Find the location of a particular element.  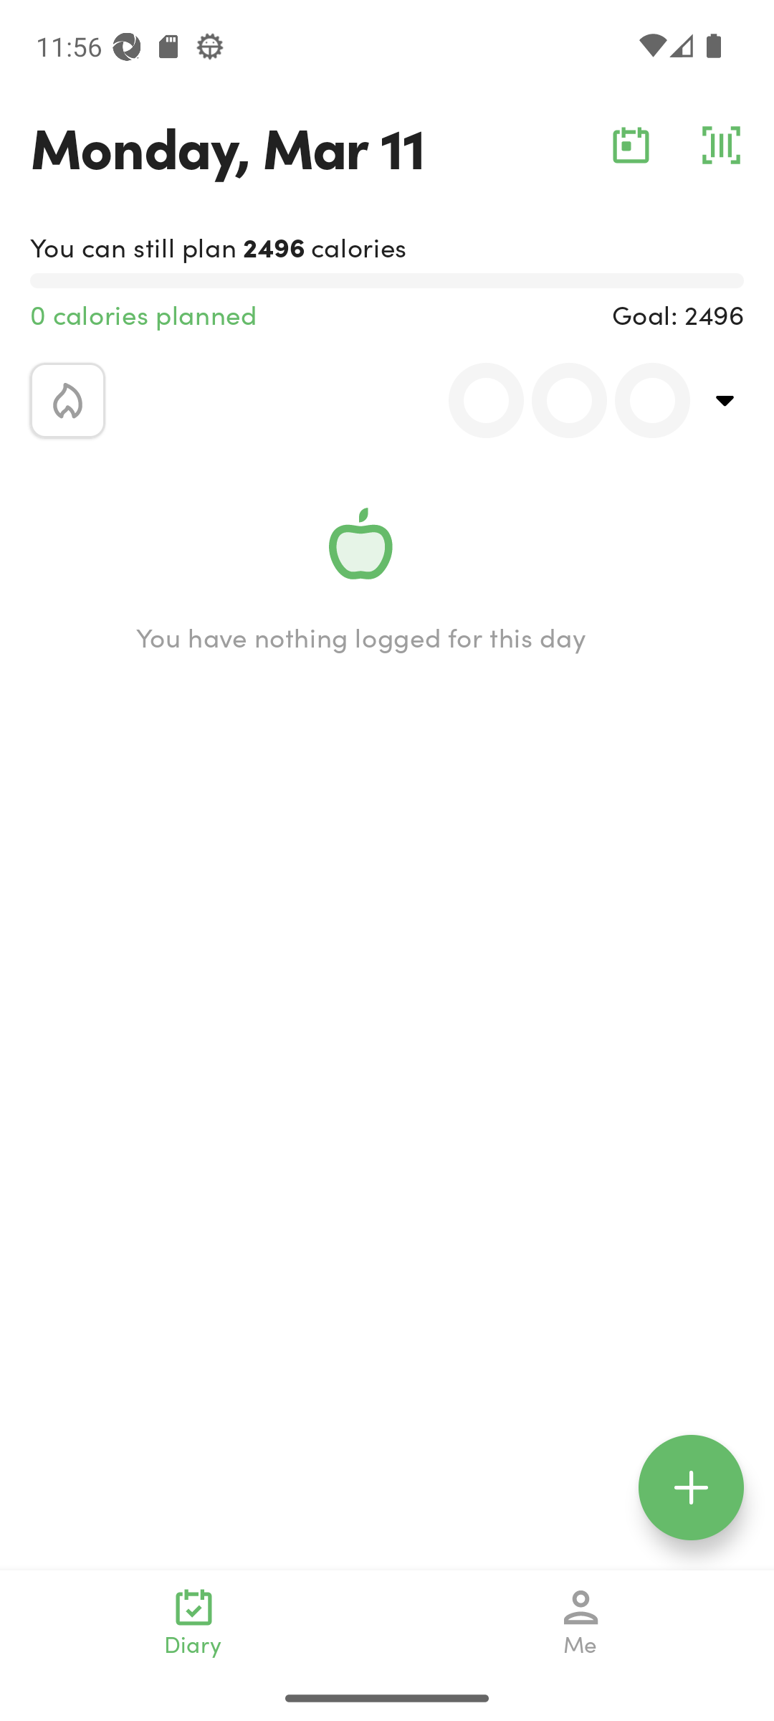

floating_action_icon is located at coordinates (691, 1487).